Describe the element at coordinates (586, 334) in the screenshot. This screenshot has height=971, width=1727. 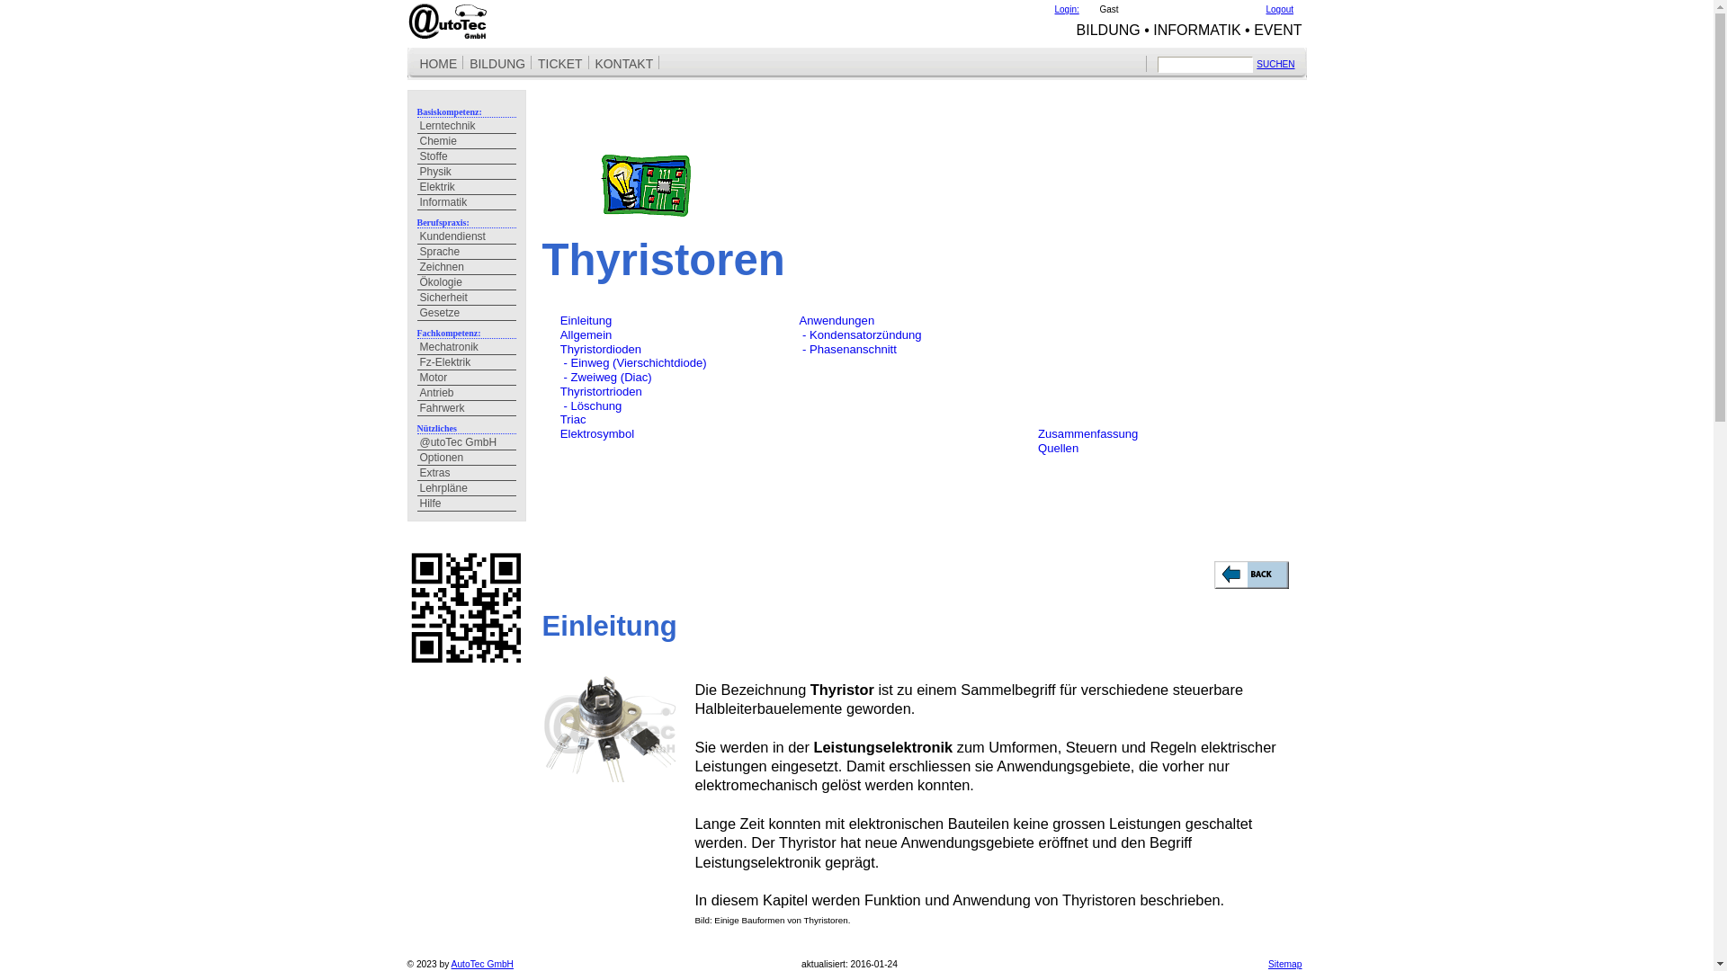
I see `Allgemein` at that location.